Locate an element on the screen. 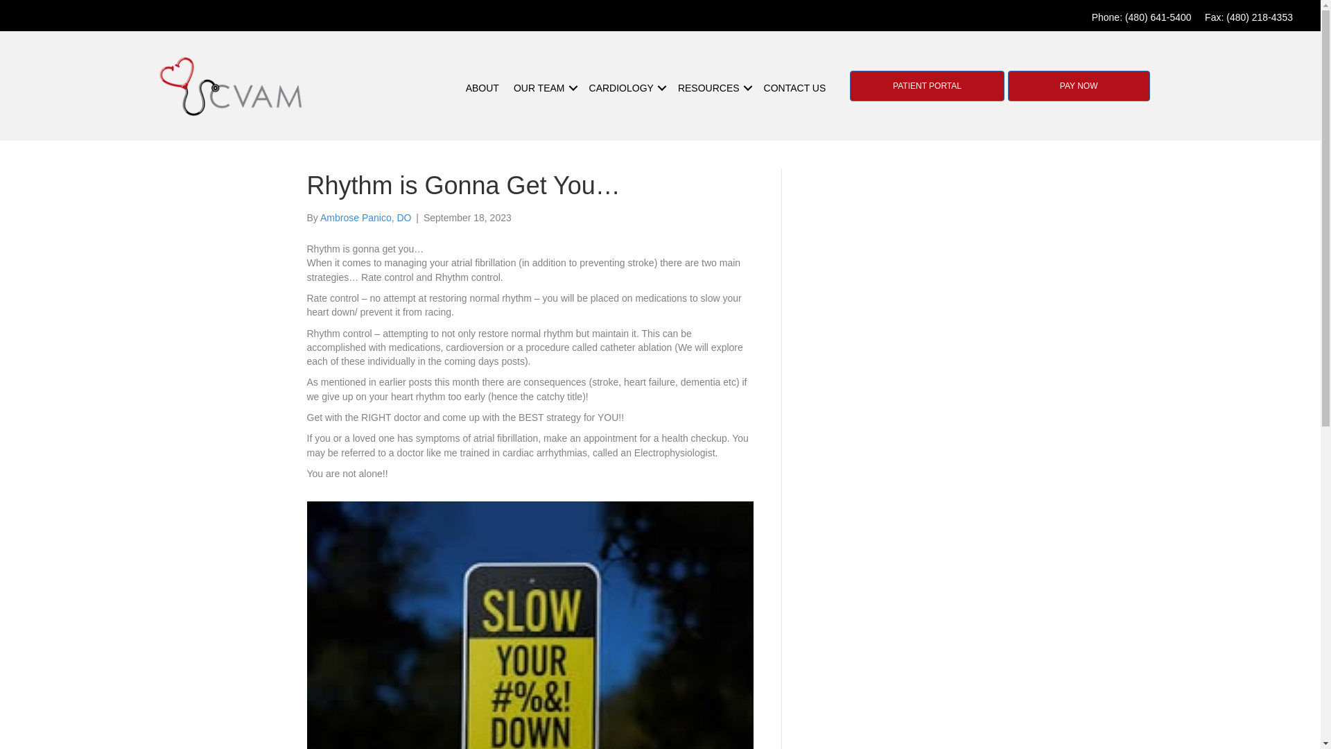  PATIENT PORTAL is located at coordinates (928, 85).